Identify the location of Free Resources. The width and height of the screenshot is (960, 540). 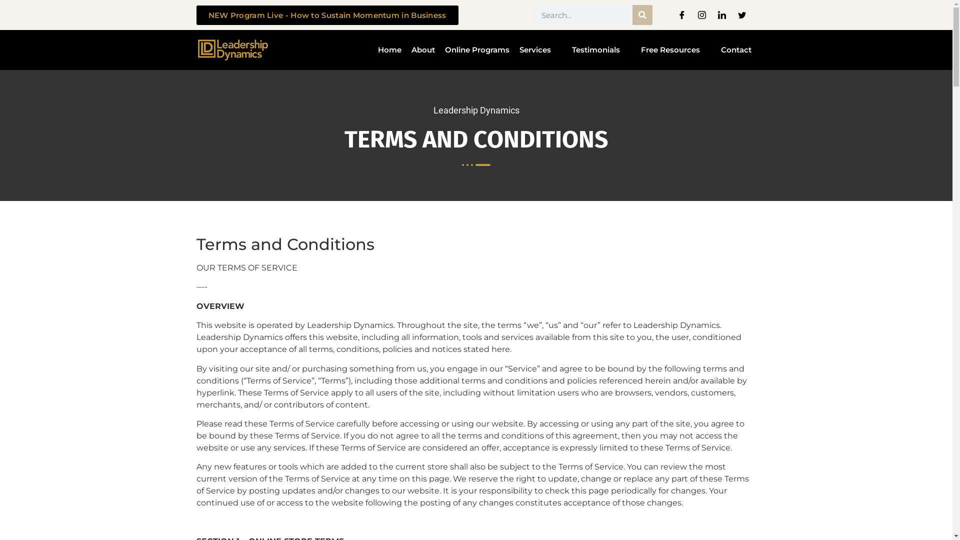
(676, 50).